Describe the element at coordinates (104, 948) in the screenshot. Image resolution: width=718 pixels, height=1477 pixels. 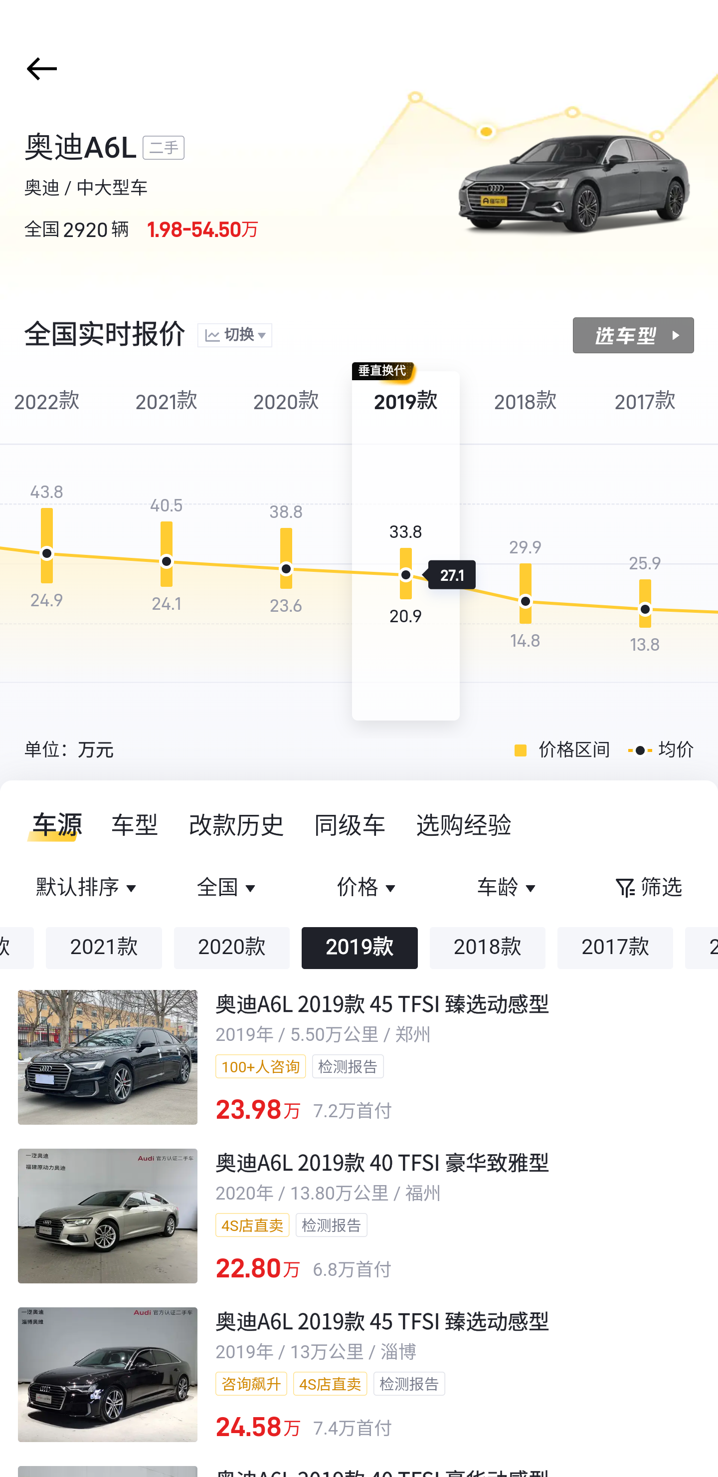
I see `2021款` at that location.